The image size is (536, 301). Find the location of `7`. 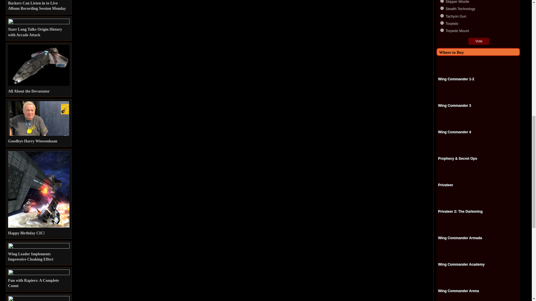

7 is located at coordinates (442, 1).